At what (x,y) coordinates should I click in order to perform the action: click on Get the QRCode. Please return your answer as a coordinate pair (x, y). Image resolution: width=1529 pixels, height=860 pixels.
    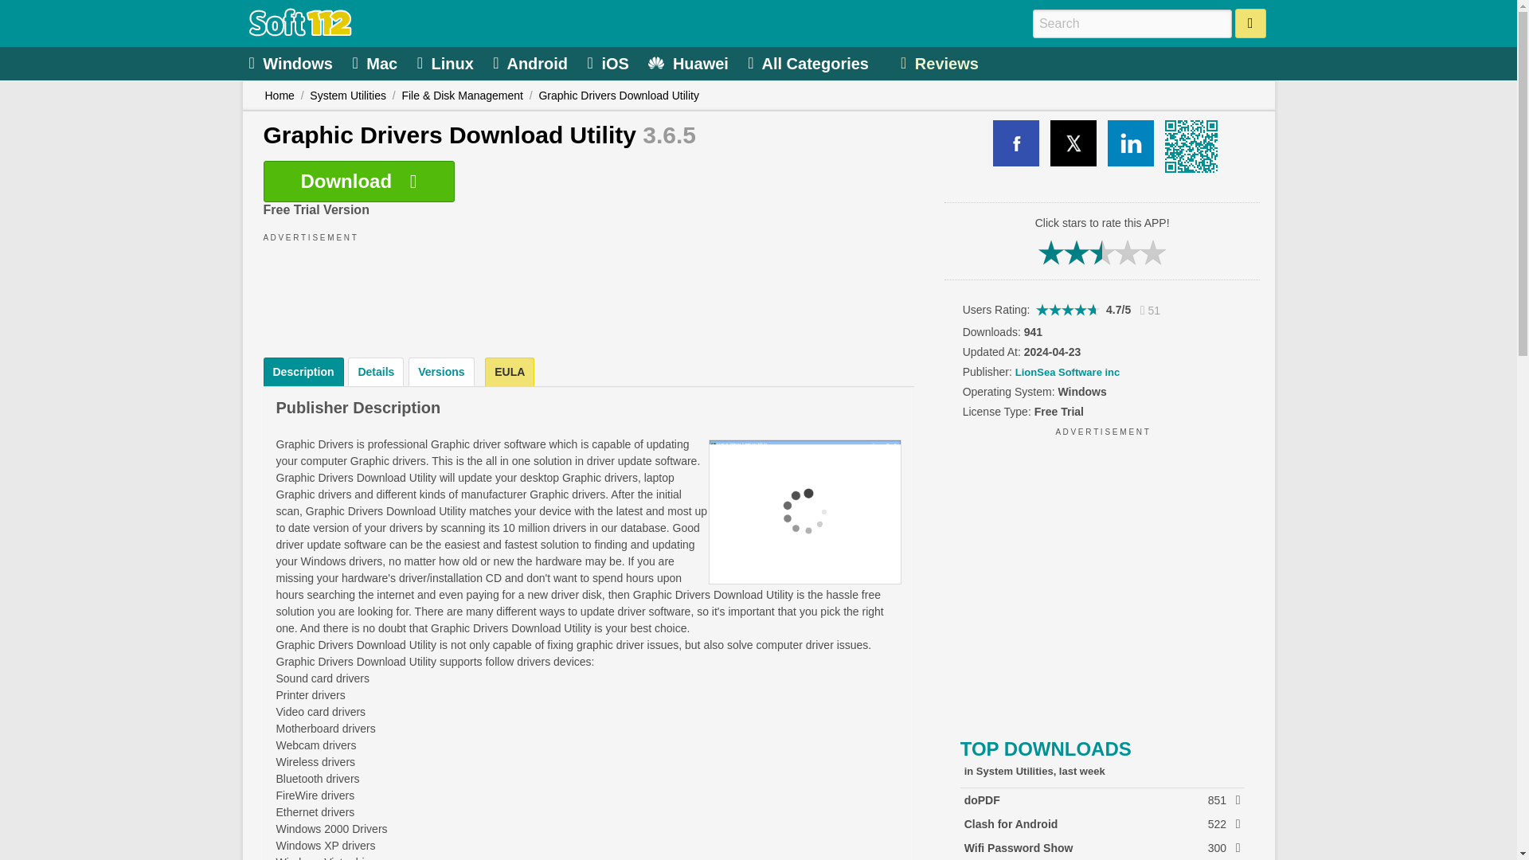
    Looking at the image, I should click on (1188, 143).